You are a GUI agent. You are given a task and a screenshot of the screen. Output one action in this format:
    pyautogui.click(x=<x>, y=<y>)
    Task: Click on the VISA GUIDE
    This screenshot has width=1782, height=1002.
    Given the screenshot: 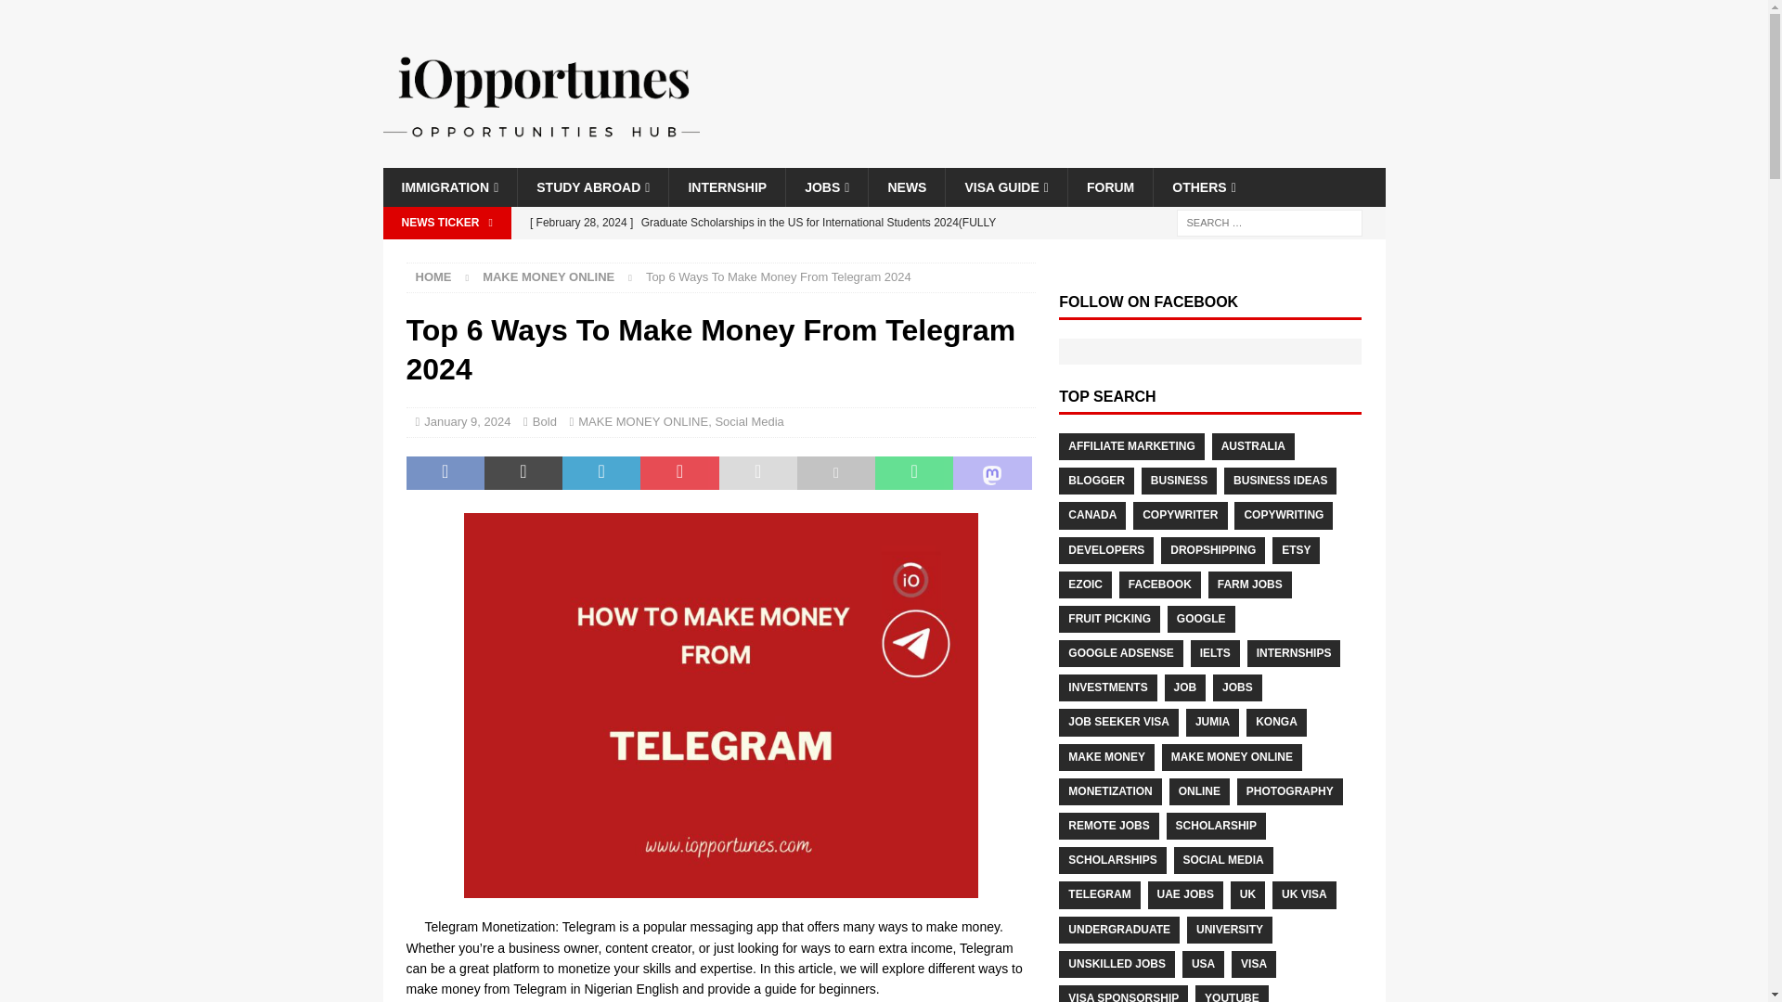 What is the action you would take?
    pyautogui.click(x=1006, y=187)
    